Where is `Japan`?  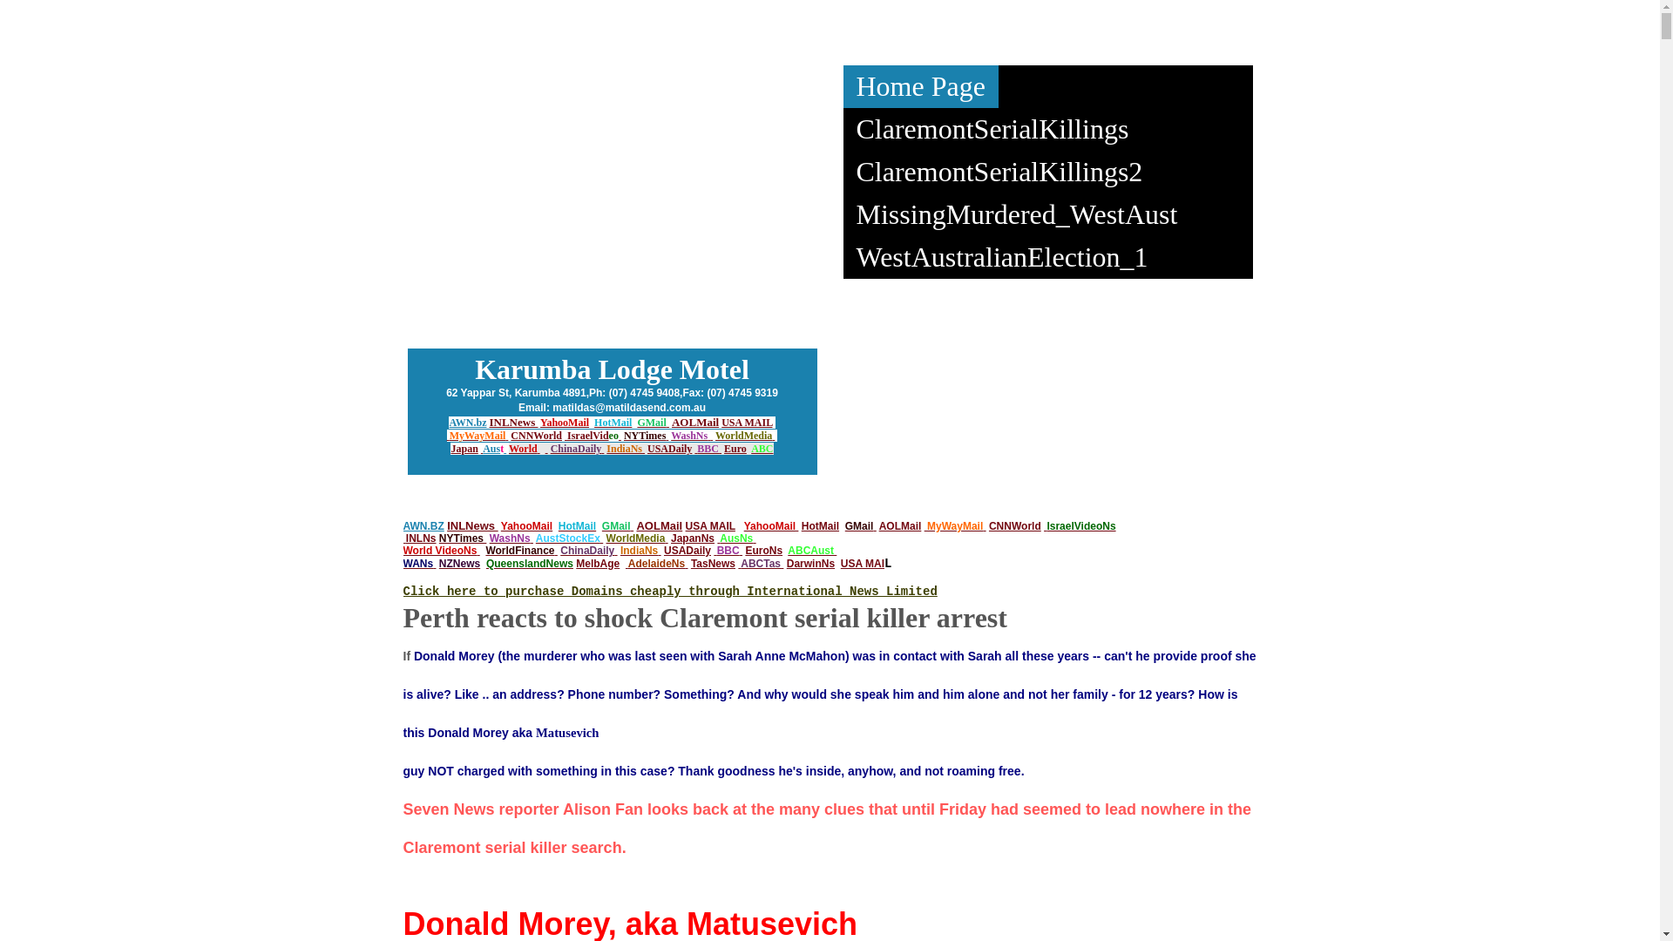 Japan is located at coordinates (464, 449).